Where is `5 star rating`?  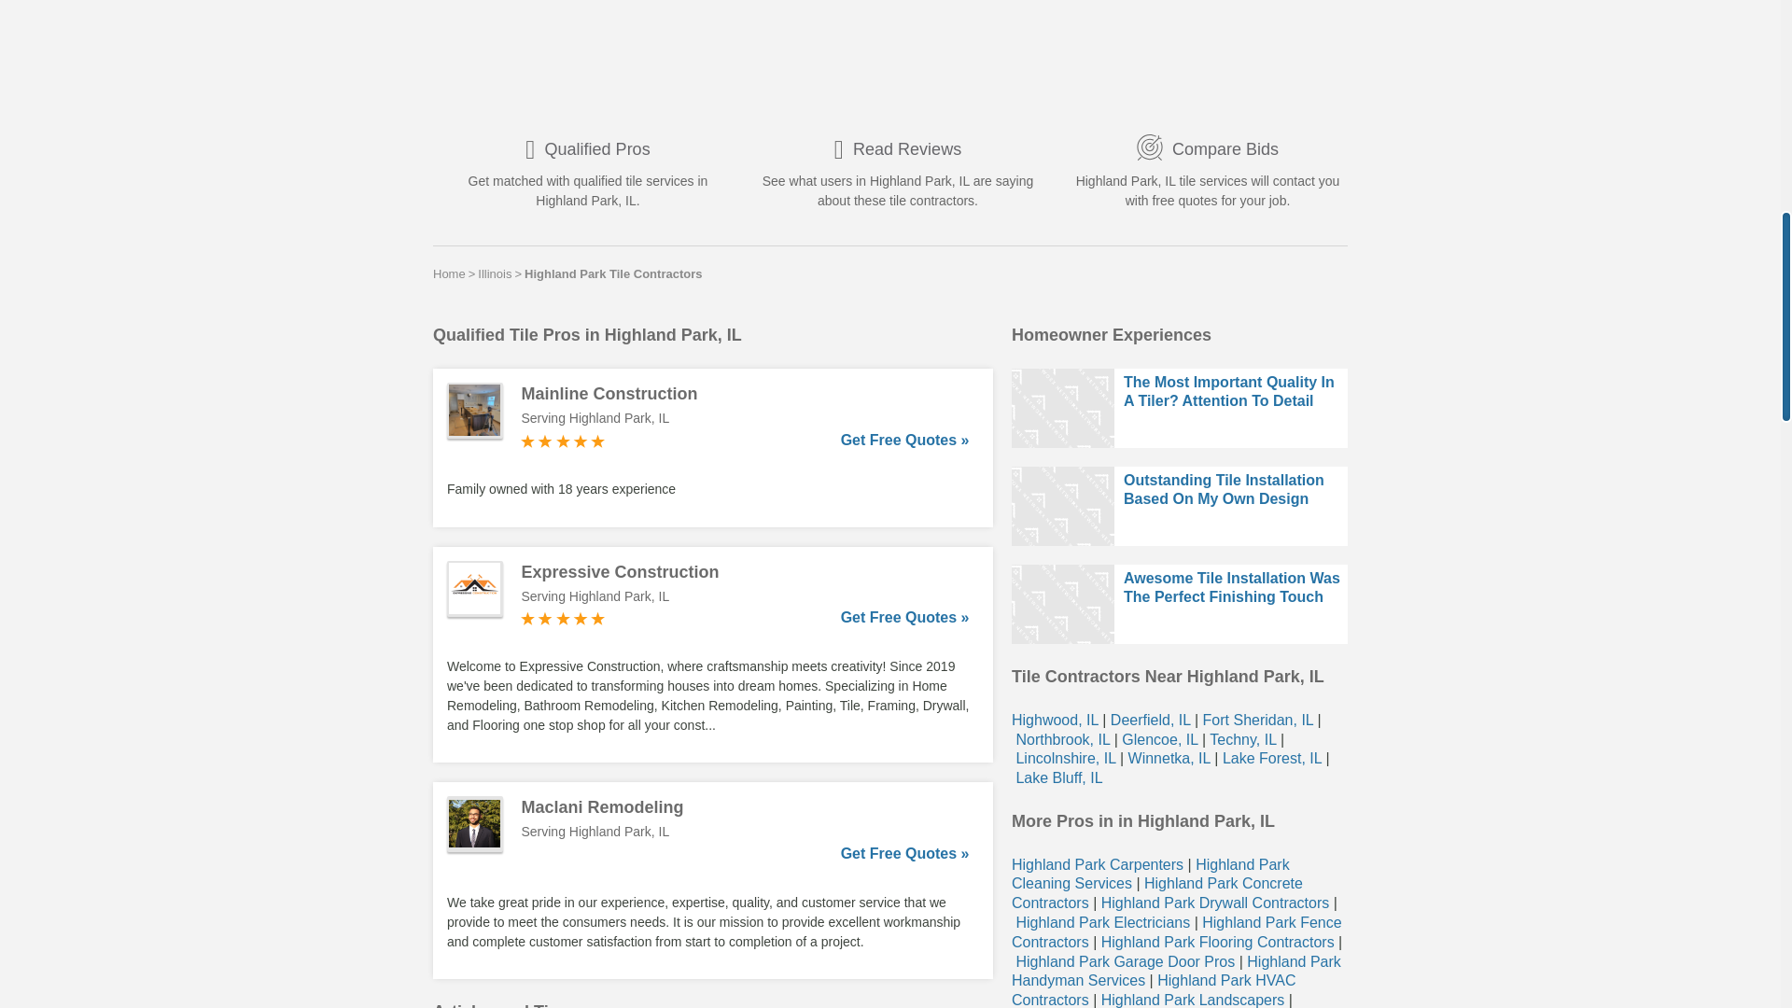 5 star rating is located at coordinates (563, 618).